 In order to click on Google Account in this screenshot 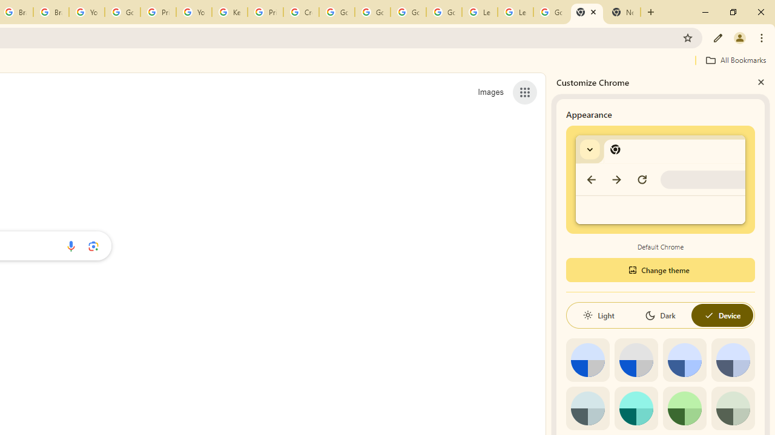, I will do `click(551, 12)`.